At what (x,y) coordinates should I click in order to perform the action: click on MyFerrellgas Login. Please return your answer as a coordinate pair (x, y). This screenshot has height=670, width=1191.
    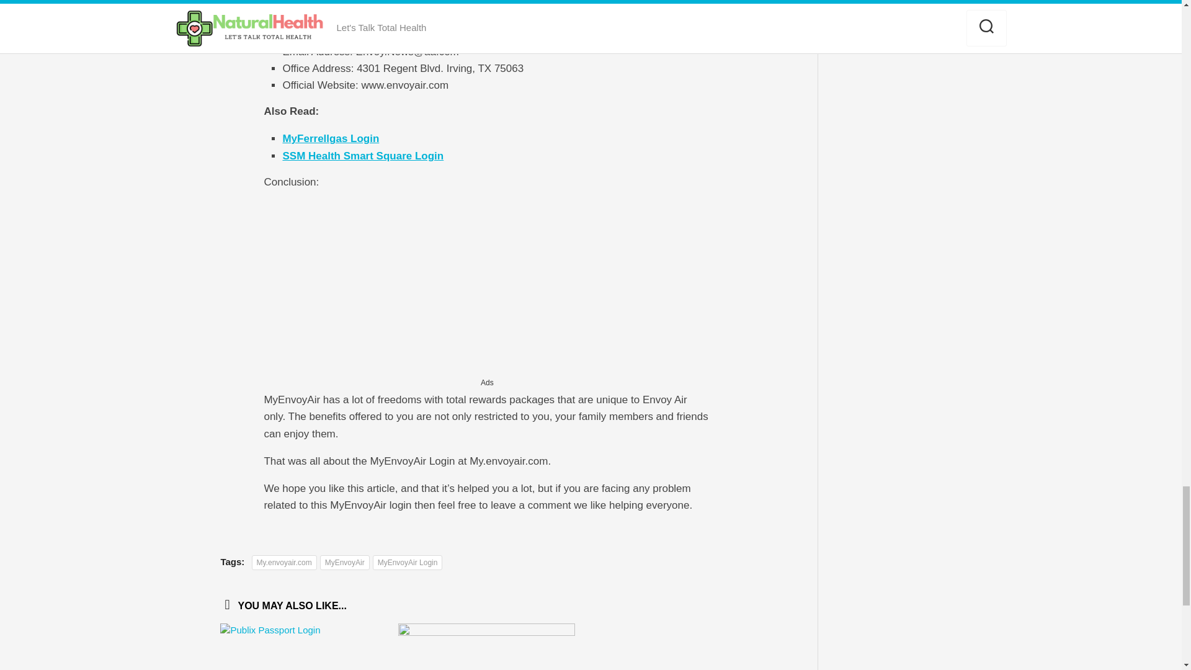
    Looking at the image, I should click on (330, 138).